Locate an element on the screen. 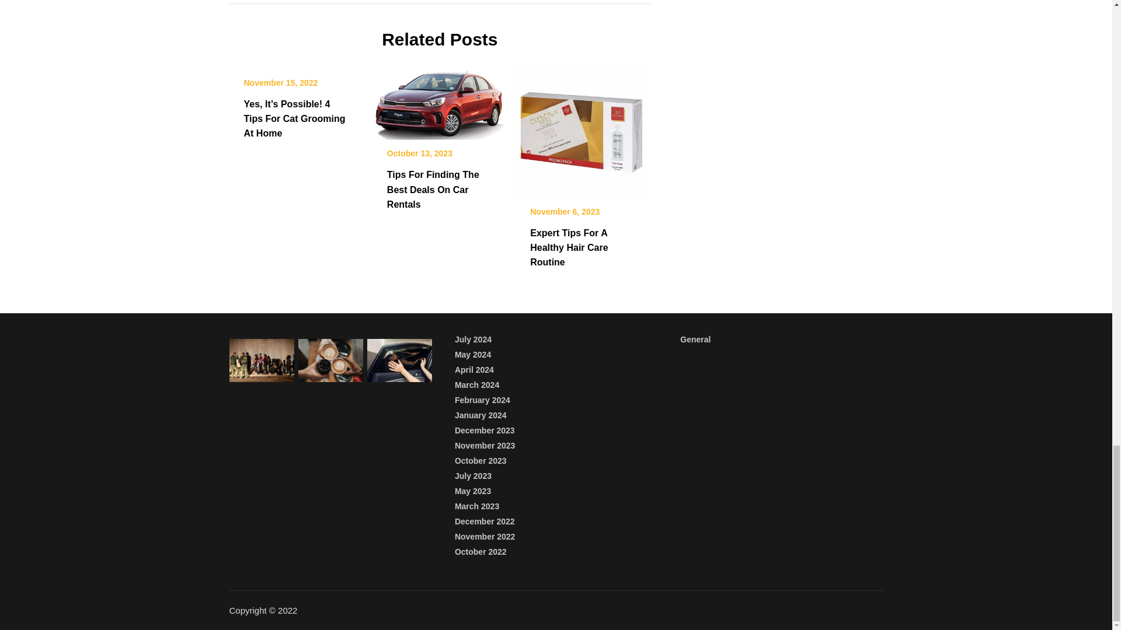 This screenshot has width=1121, height=630. Tips For Finding The Best Deals On Car Rentals is located at coordinates (440, 98).